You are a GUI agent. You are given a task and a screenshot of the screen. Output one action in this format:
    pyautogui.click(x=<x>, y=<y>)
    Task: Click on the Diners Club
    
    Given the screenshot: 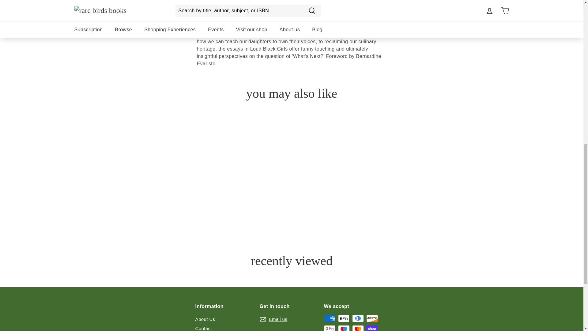 What is the action you would take?
    pyautogui.click(x=358, y=318)
    